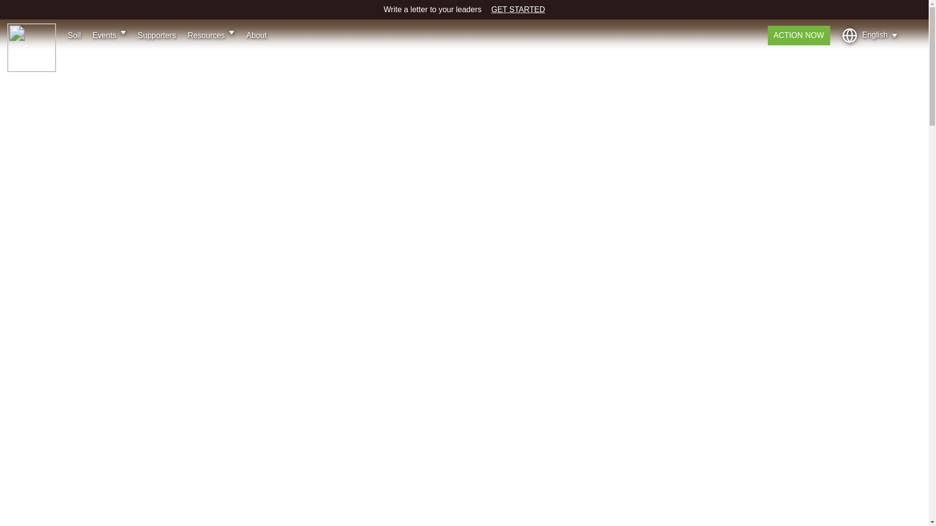 The height and width of the screenshot is (526, 936). What do you see at coordinates (74, 35) in the screenshot?
I see `Soil` at bounding box center [74, 35].